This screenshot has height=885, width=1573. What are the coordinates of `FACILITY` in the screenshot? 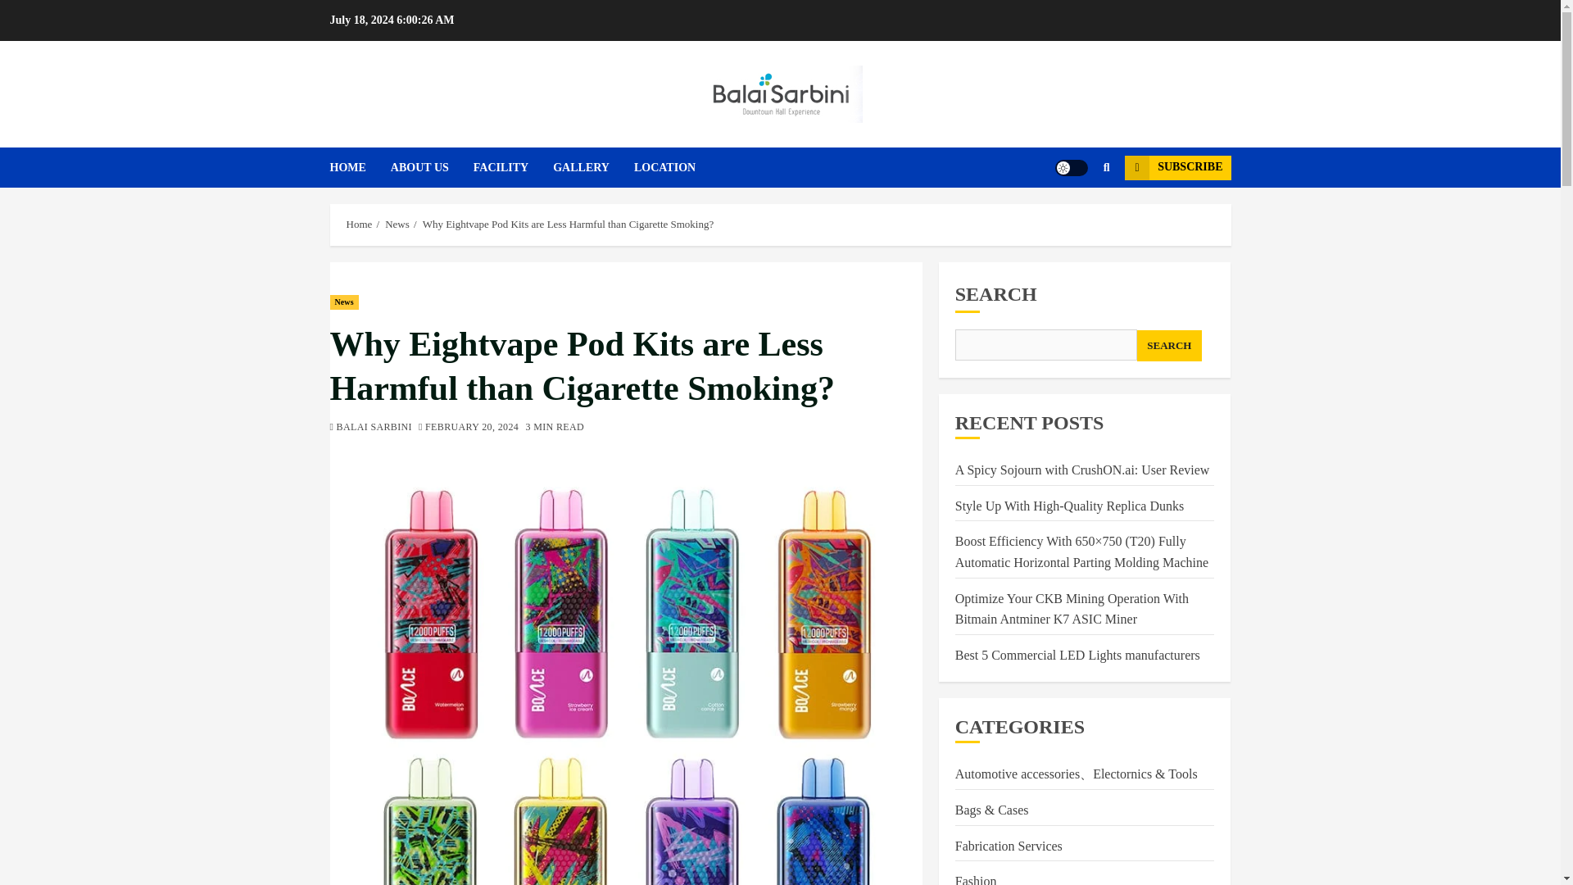 It's located at (513, 167).